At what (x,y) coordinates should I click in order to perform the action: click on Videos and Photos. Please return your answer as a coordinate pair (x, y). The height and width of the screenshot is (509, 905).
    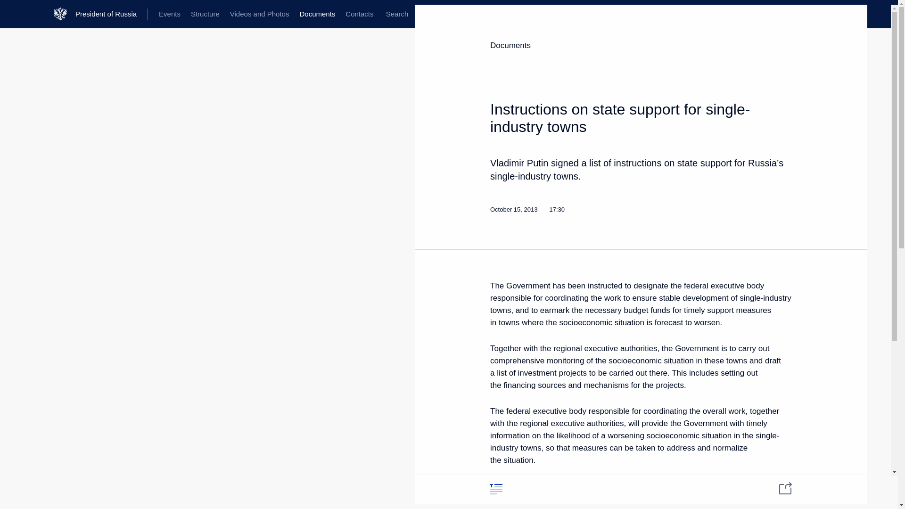
    Looking at the image, I should click on (259, 14).